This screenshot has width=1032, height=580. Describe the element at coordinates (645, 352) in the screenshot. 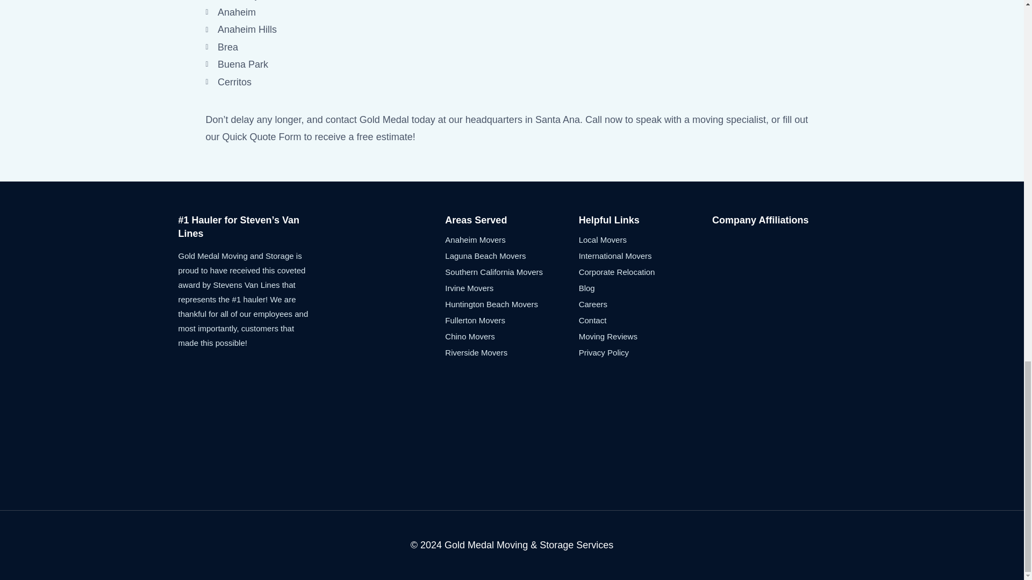

I see `Privacy Policy` at that location.